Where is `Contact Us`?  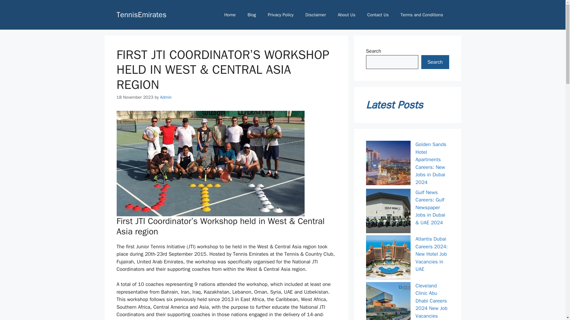
Contact Us is located at coordinates (378, 15).